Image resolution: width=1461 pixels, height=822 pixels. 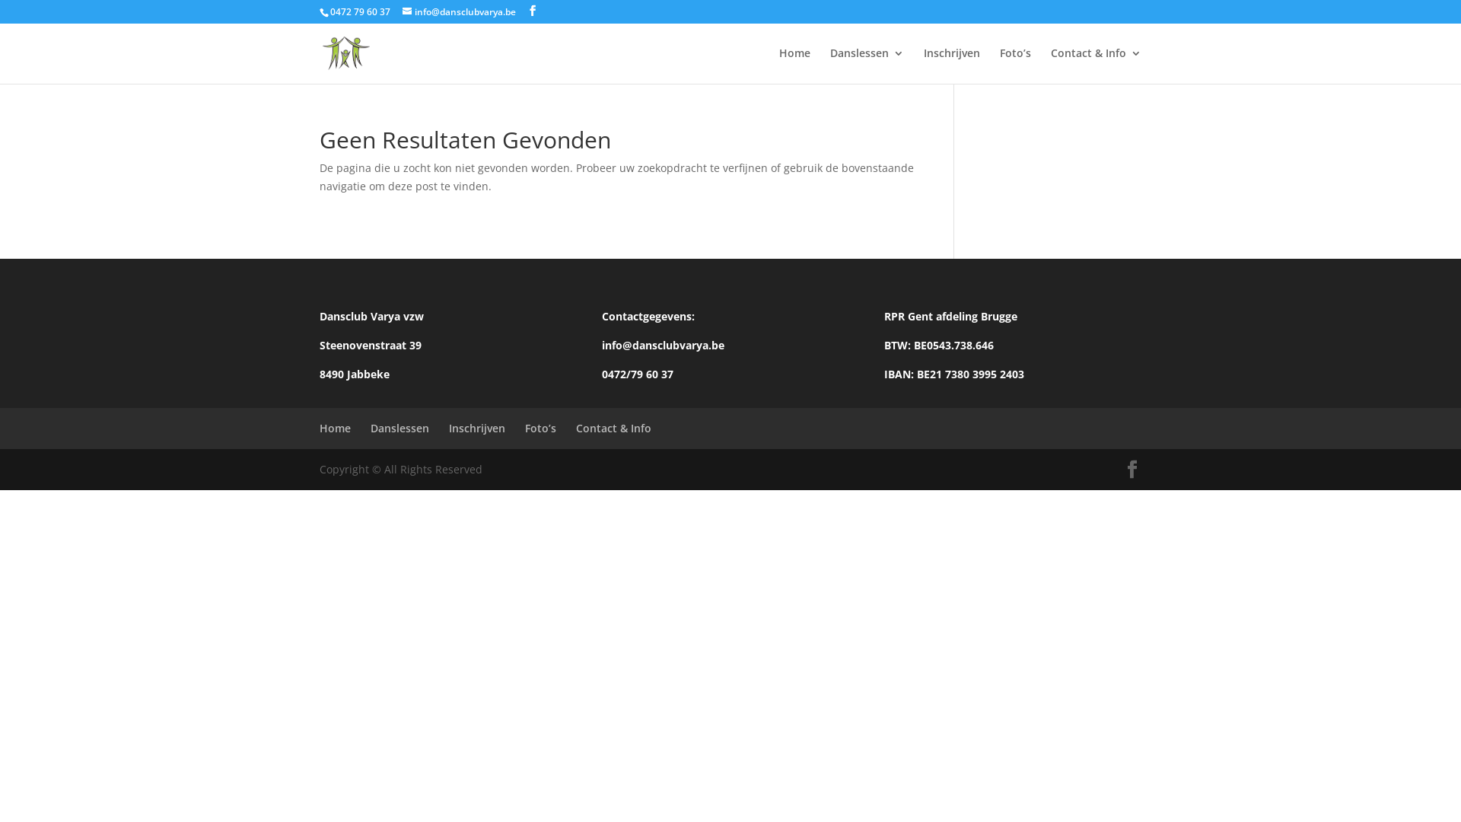 I want to click on info@dansclubvarya.be, so click(x=460, y=12).